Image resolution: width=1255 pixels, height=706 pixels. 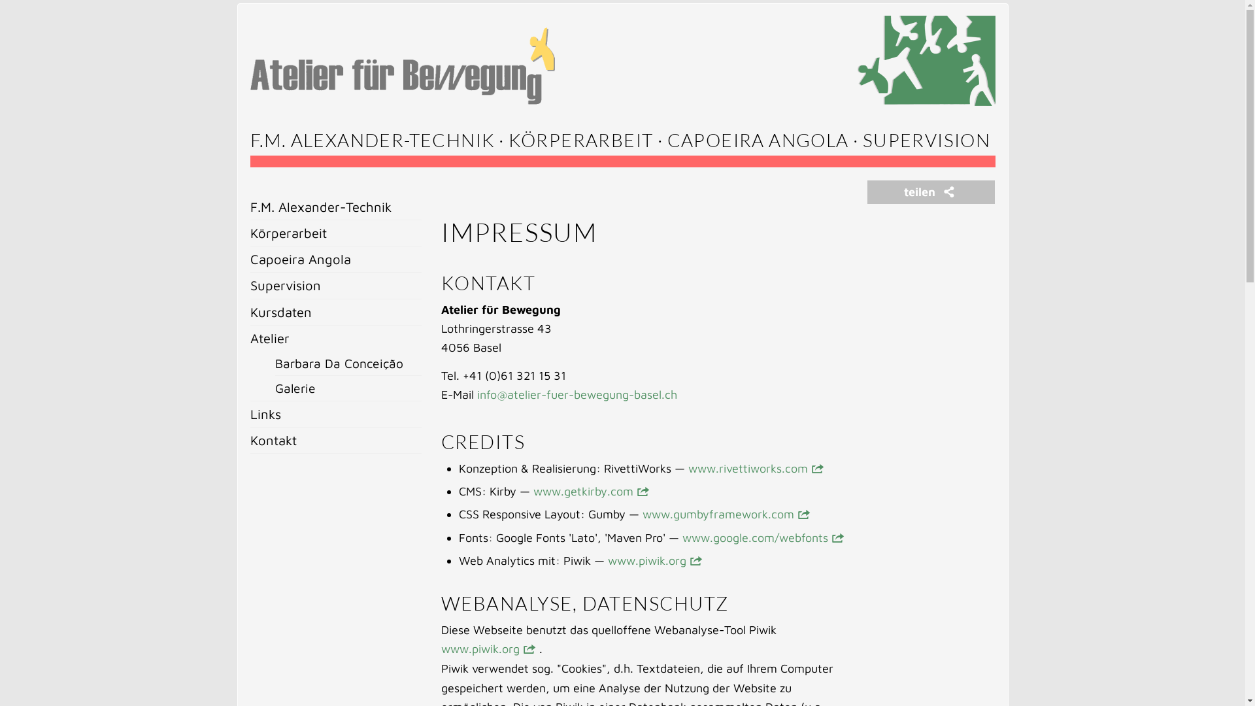 I want to click on www.google.com/webfonts, so click(x=756, y=537).